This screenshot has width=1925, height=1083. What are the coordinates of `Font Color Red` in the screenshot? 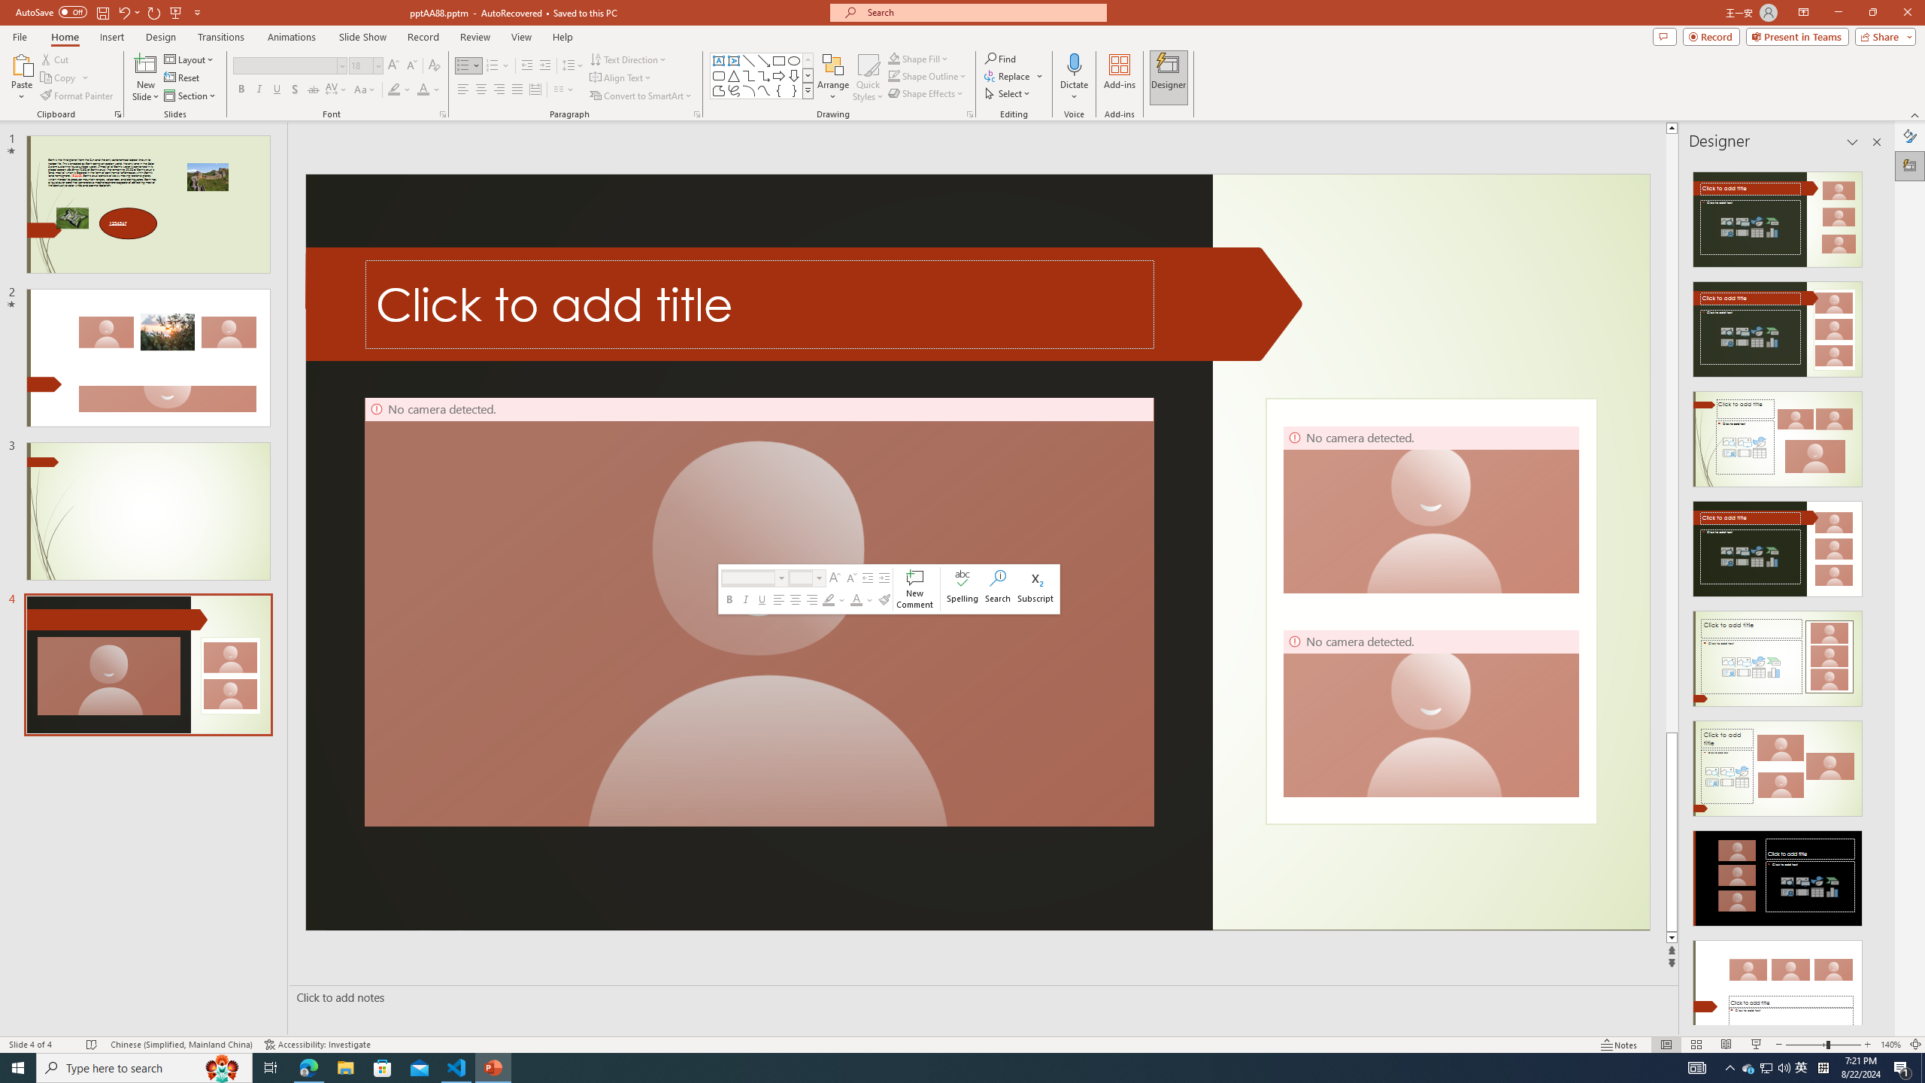 It's located at (423, 90).